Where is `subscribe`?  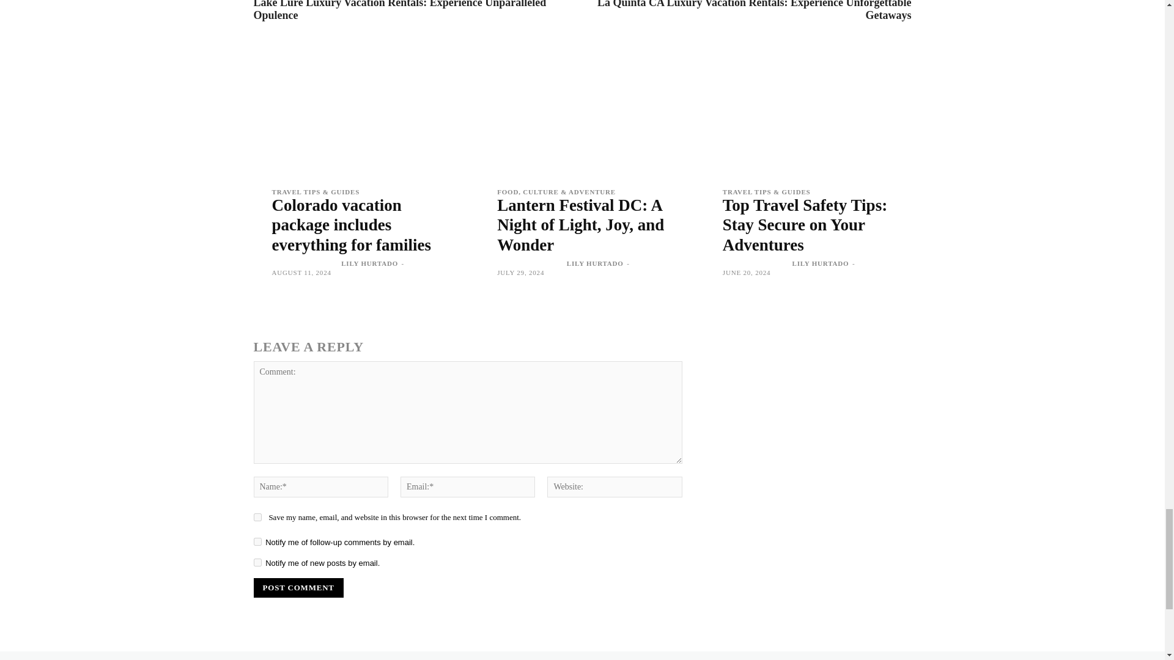
subscribe is located at coordinates (257, 562).